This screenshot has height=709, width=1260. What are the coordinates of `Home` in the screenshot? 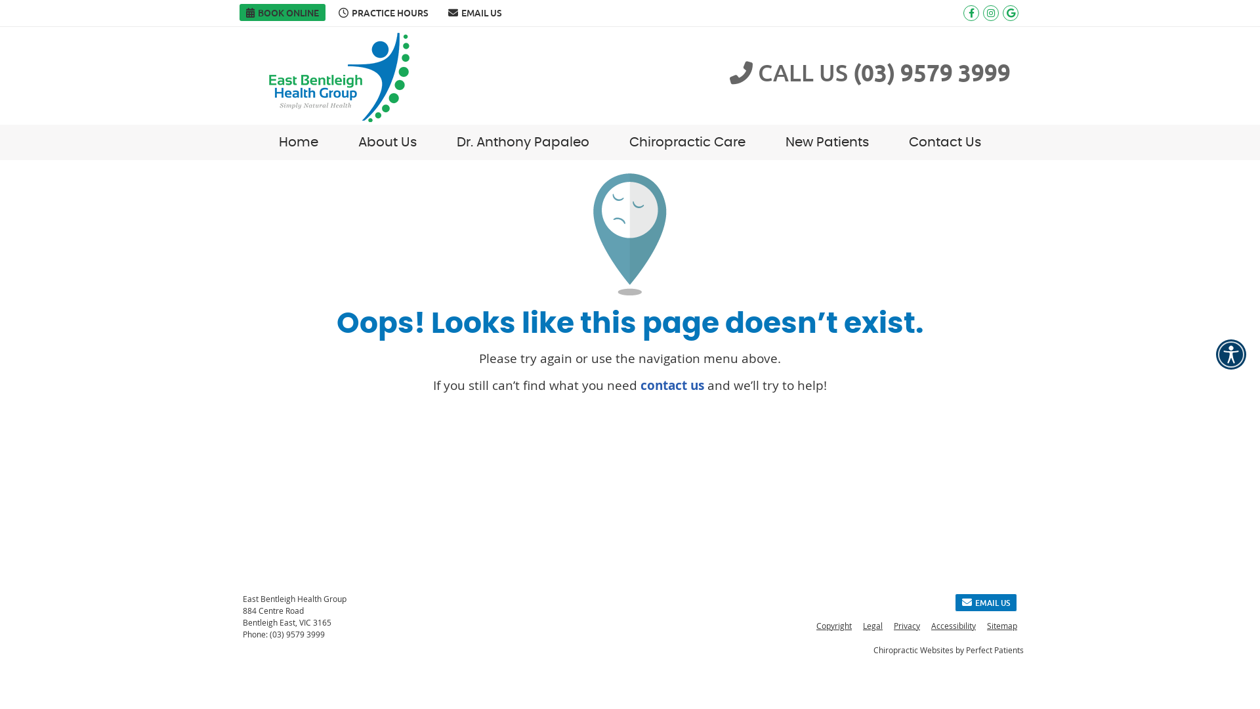 It's located at (299, 142).